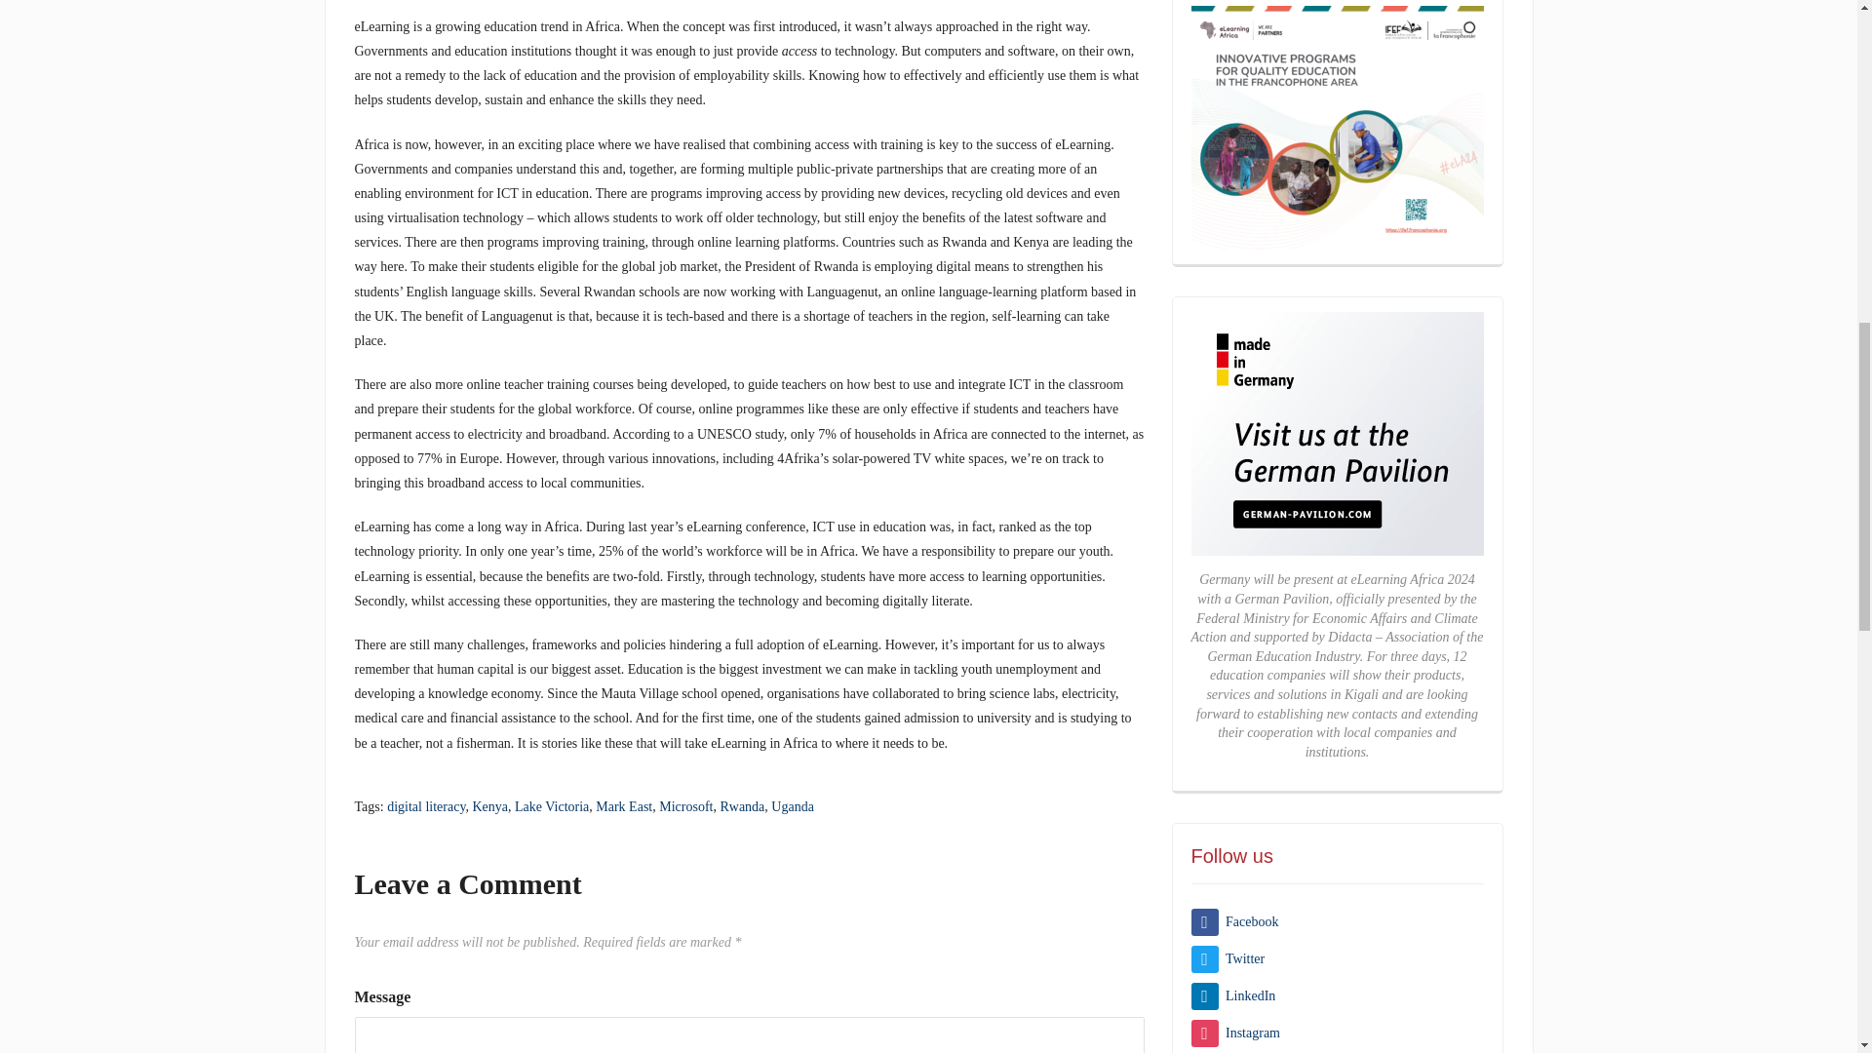 Image resolution: width=1872 pixels, height=1053 pixels. I want to click on digital literacy, so click(425, 805).